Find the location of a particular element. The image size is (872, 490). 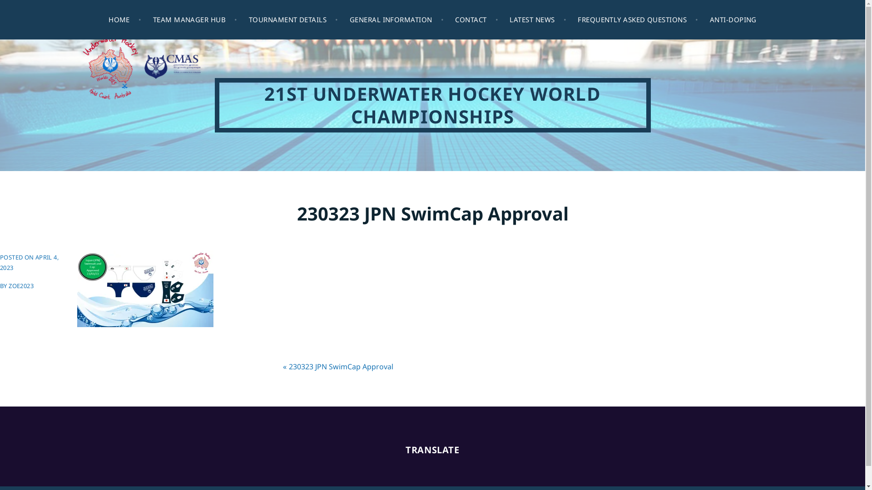

21ST UNDERWATER HOCKEY WORLD CHAMPIONSHIPS is located at coordinates (432, 105).